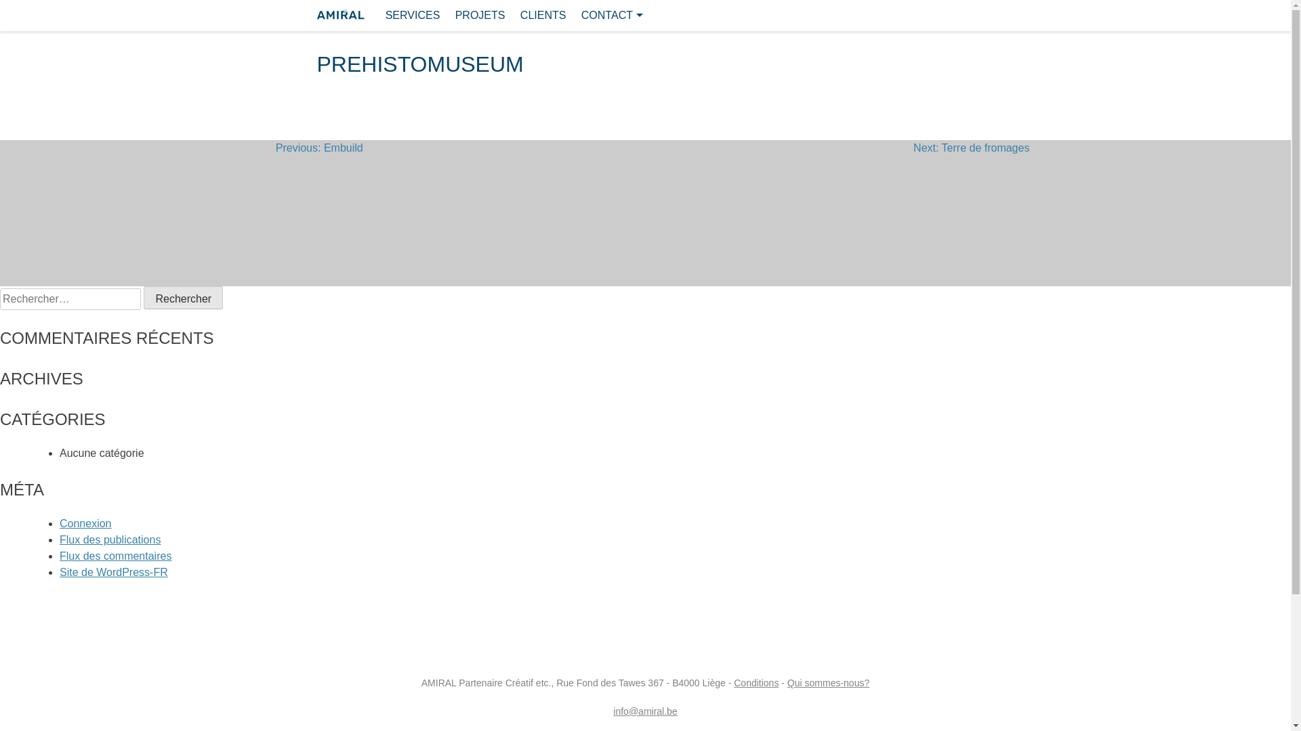 This screenshot has width=1301, height=731. I want to click on CLIENTS, so click(543, 12).